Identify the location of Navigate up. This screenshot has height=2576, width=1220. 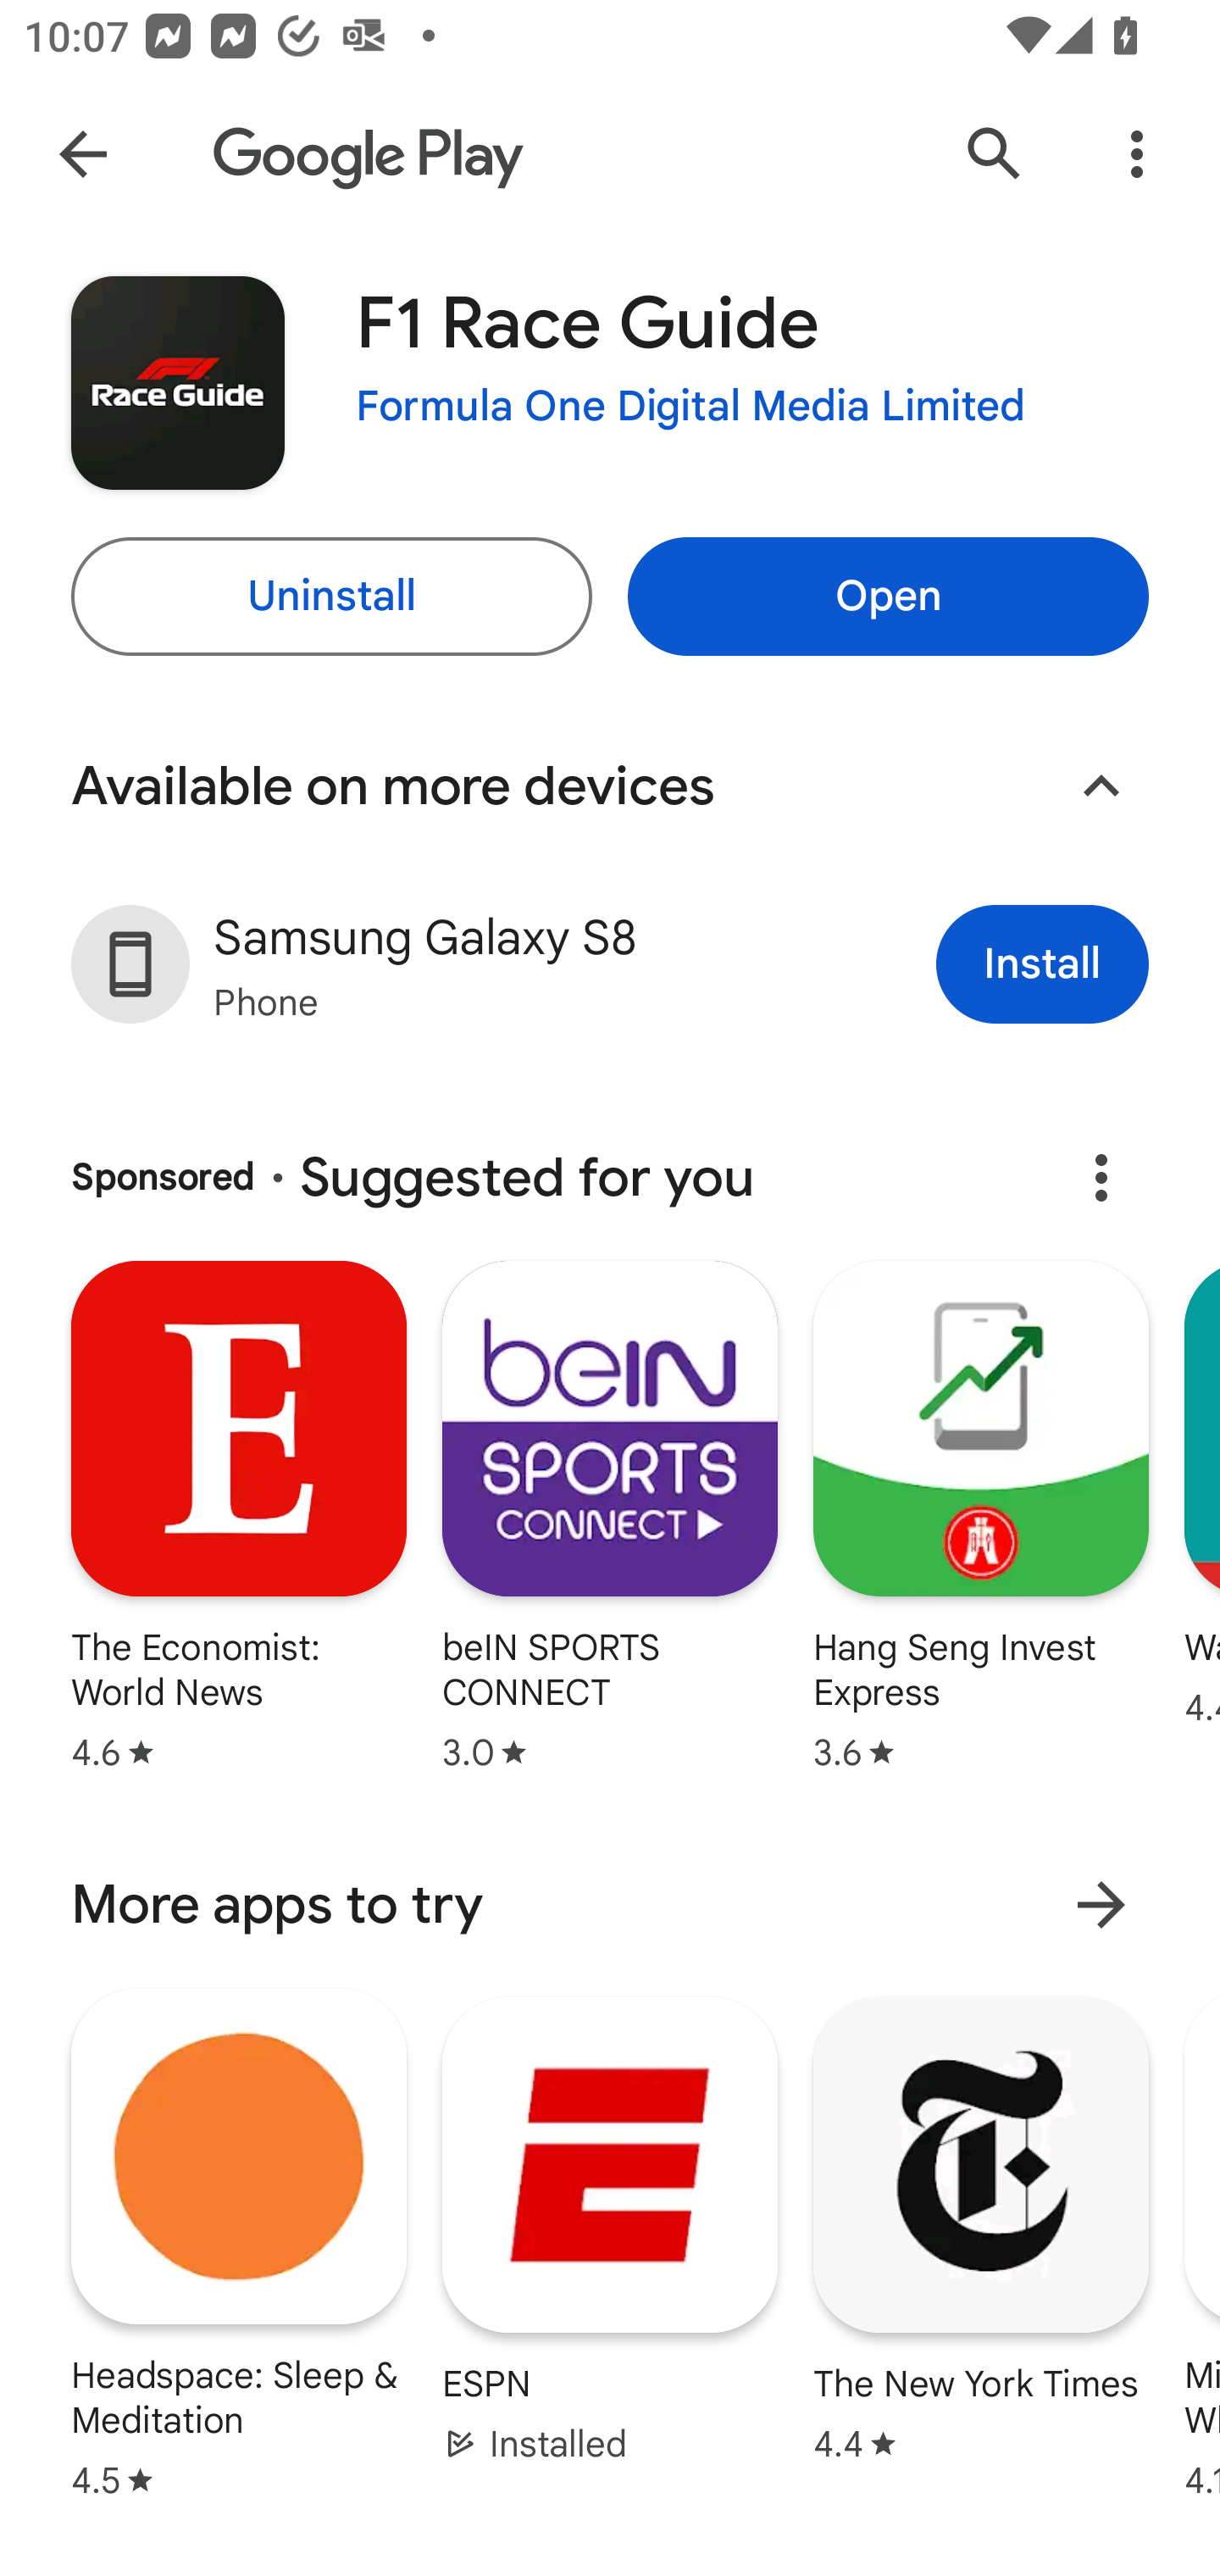
(83, 154).